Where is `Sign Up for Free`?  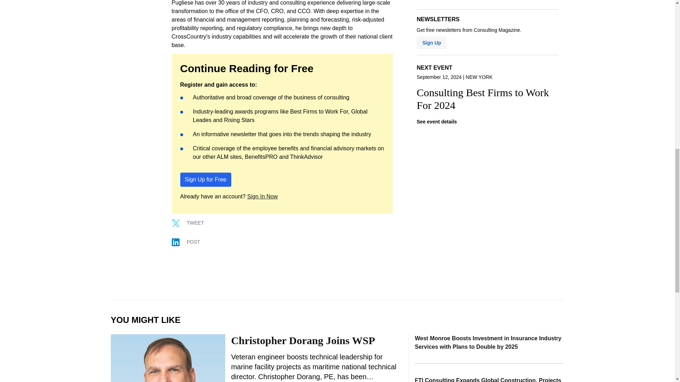 Sign Up for Free is located at coordinates (205, 179).